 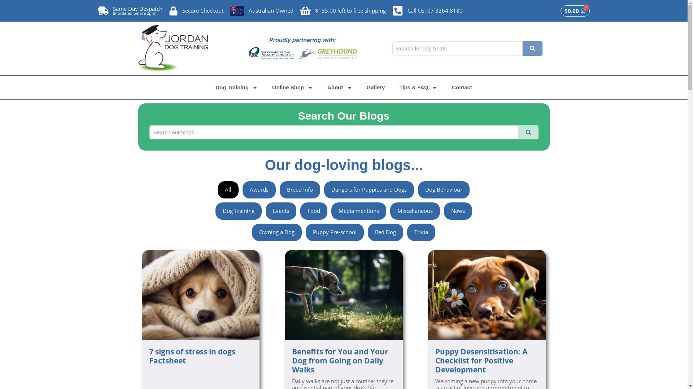 I want to click on Breed Info, so click(x=300, y=190).